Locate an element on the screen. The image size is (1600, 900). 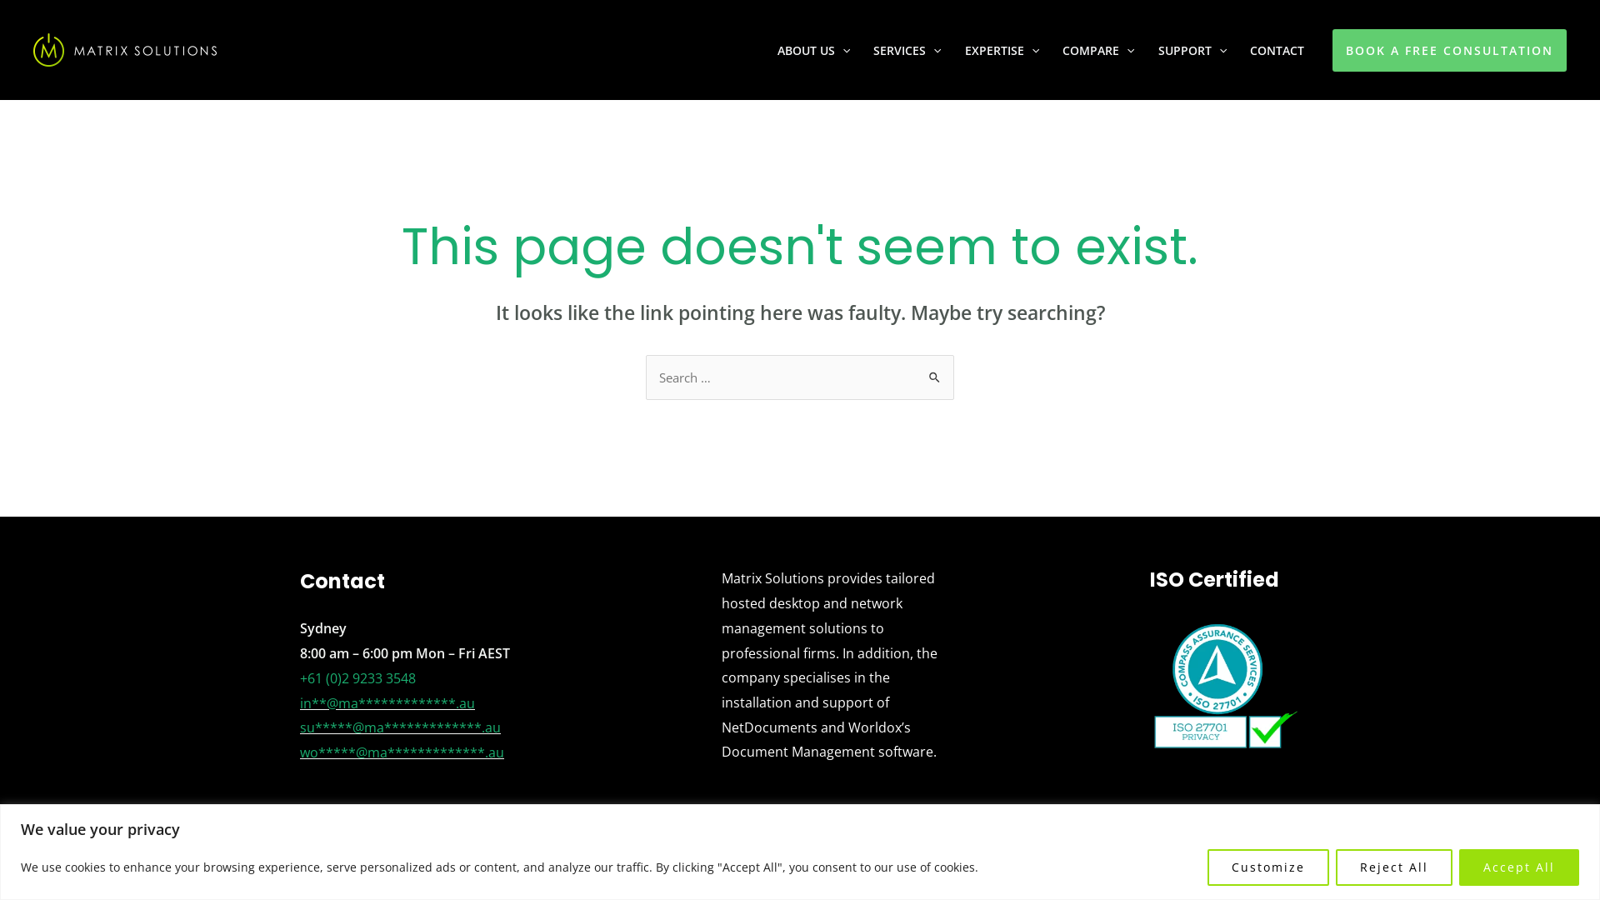
COMPARE is located at coordinates (1098, 50).